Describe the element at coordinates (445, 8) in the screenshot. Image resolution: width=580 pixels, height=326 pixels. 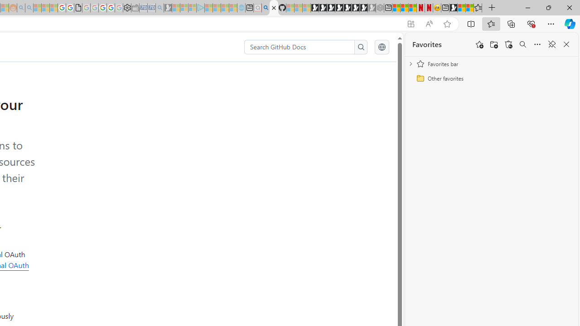
I see `New tab` at that location.